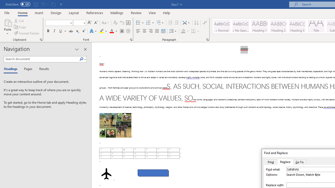  Describe the element at coordinates (71, 31) in the screenshot. I see `Strikethrough` at that location.